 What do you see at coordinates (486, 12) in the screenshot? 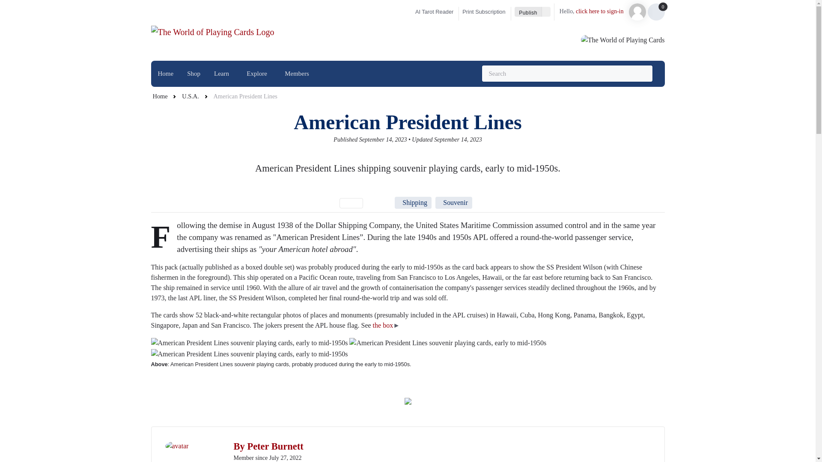
I see `Print Subscription` at bounding box center [486, 12].